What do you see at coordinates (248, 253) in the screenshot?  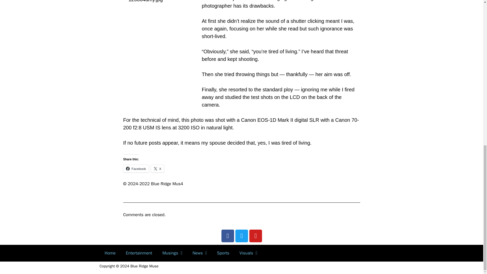 I see `Visuals` at bounding box center [248, 253].